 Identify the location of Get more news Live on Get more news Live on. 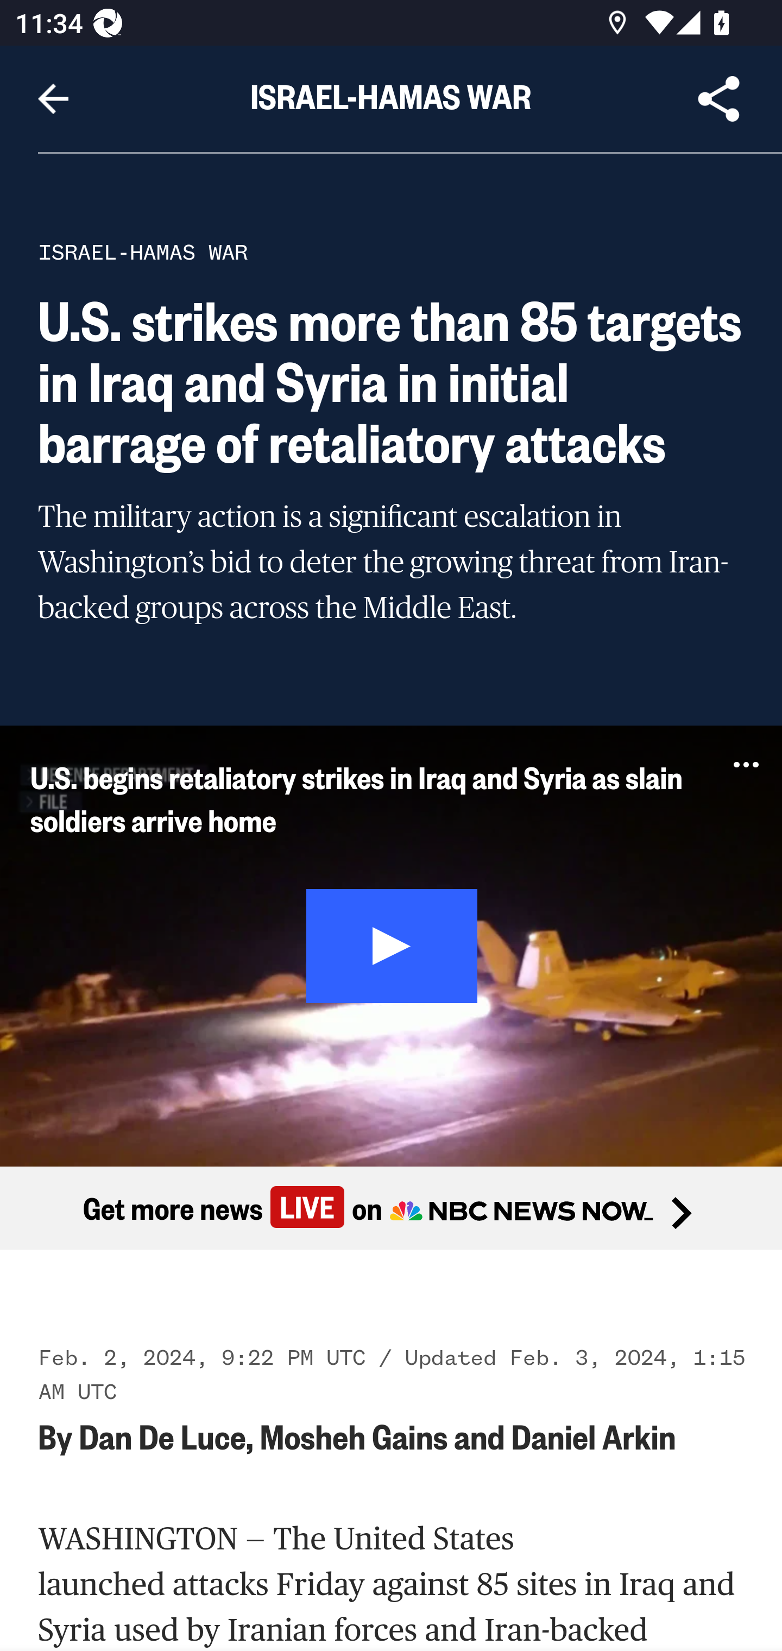
(391, 1208).